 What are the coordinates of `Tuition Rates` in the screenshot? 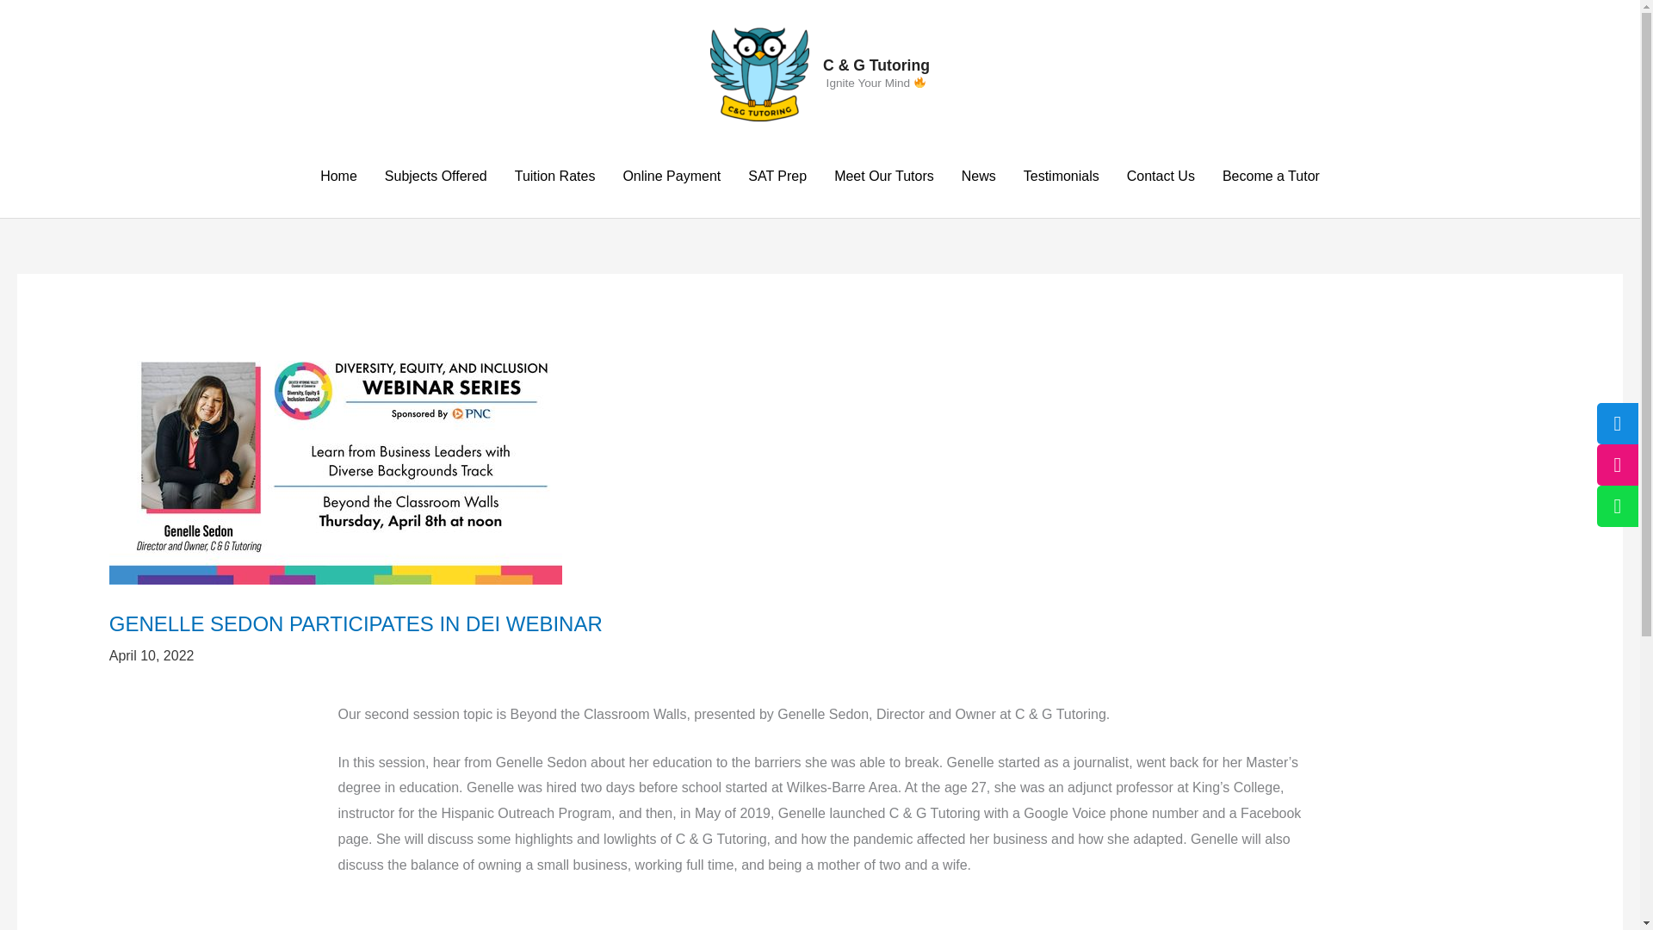 It's located at (554, 176).